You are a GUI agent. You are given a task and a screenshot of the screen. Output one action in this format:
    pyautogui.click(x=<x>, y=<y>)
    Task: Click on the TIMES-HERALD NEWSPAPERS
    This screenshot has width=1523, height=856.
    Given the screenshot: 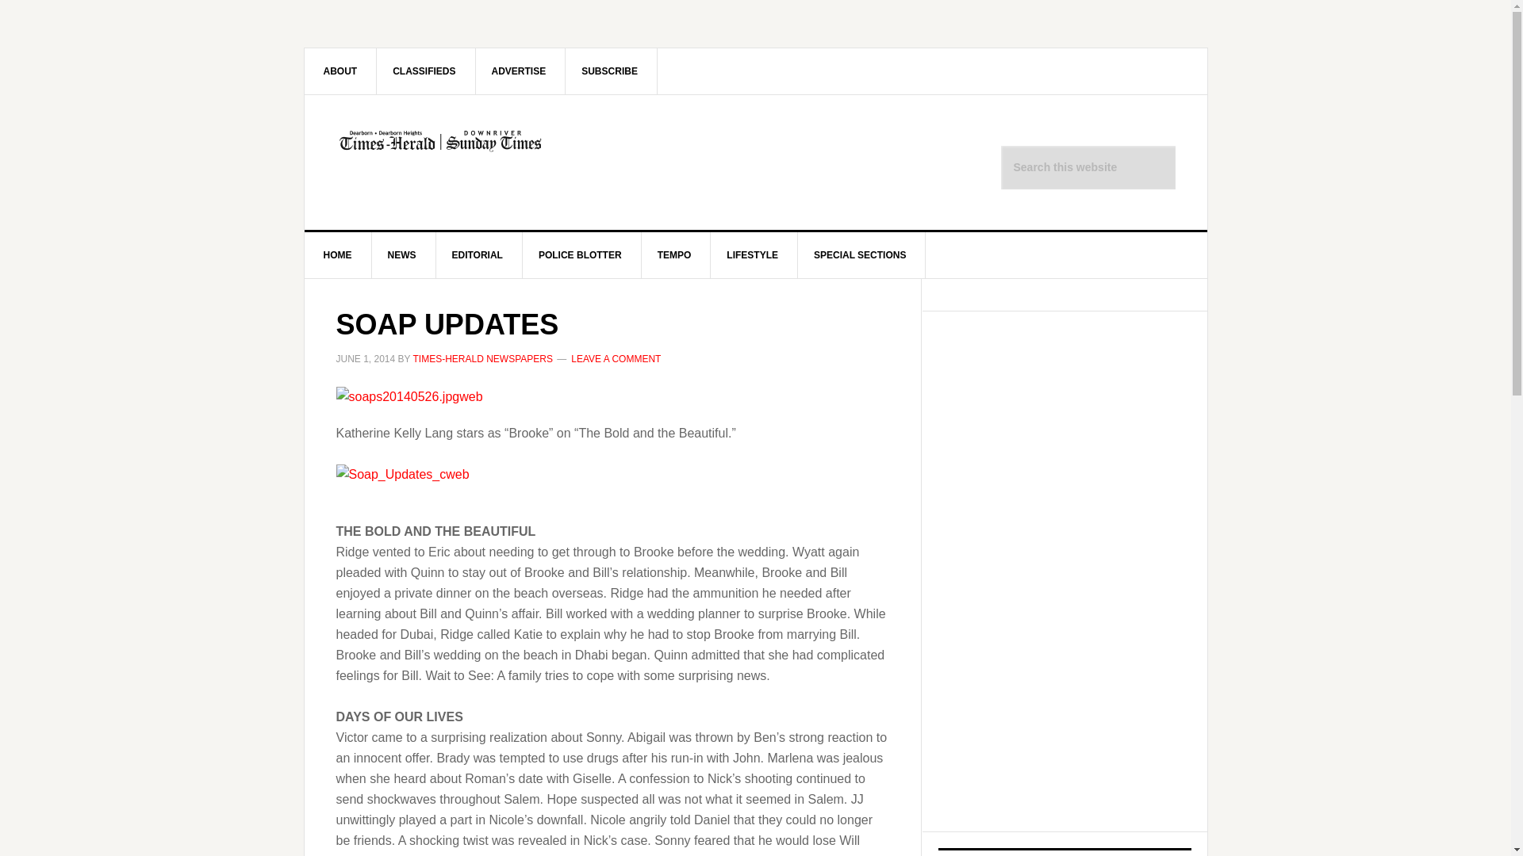 What is the action you would take?
    pyautogui.click(x=482, y=359)
    